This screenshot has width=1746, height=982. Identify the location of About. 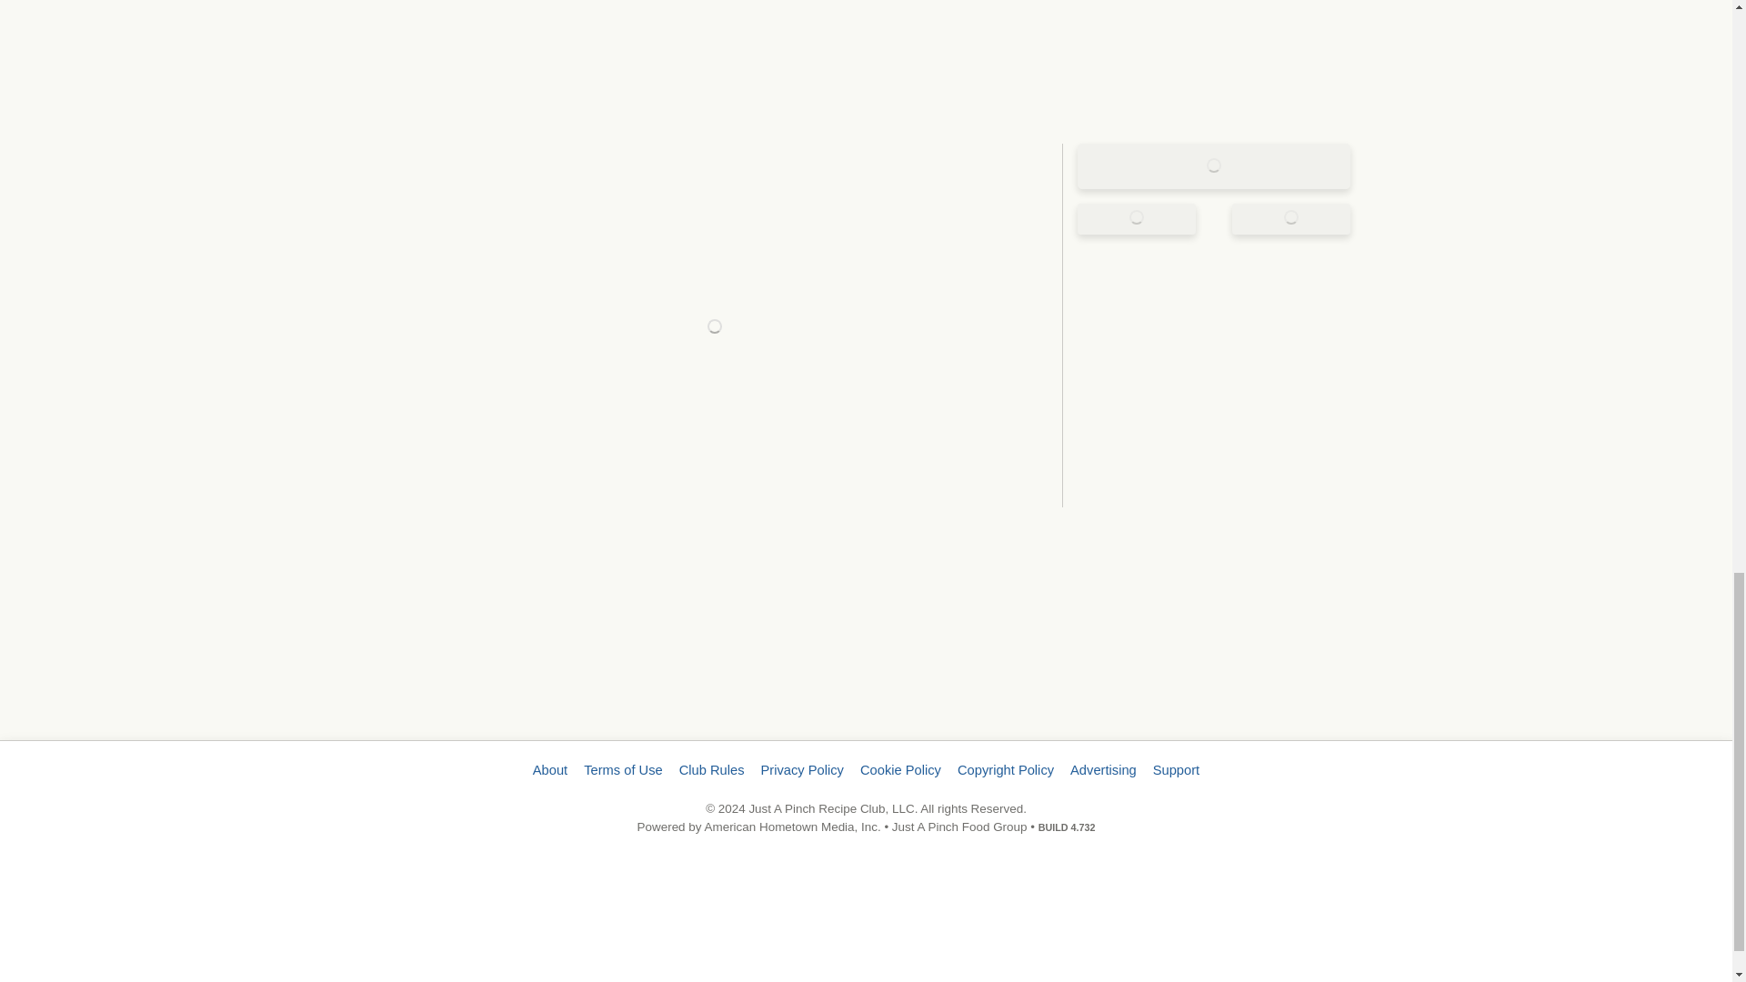
(550, 769).